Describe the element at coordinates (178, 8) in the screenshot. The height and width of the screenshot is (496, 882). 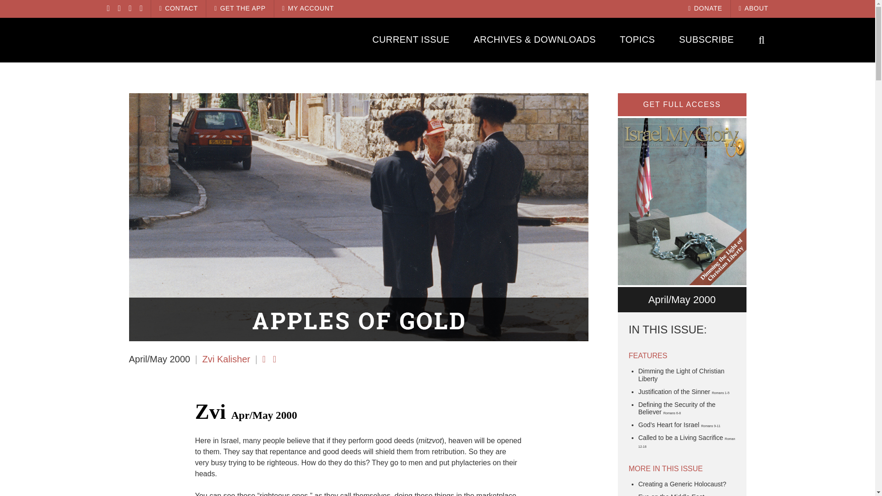
I see `CONTACT` at that location.